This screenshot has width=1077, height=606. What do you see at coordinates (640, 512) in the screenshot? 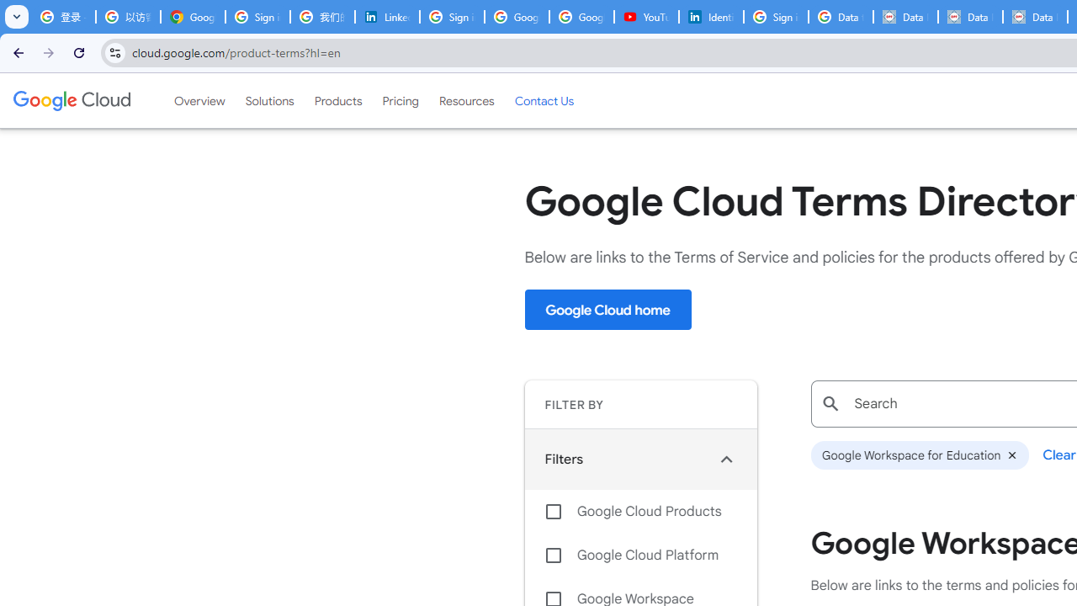
I see `Google Cloud Products` at bounding box center [640, 512].